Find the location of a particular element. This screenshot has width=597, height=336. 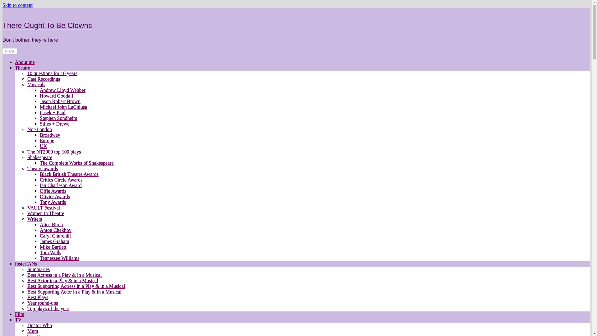

Not-London is located at coordinates (40, 129).